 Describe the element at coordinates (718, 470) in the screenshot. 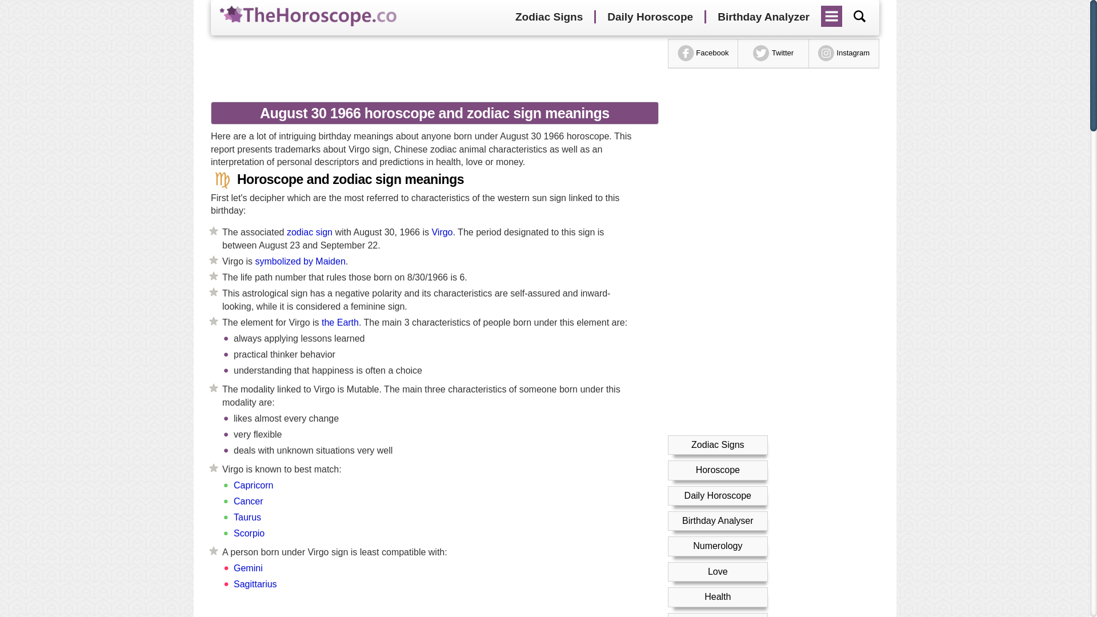

I see `Horoscope` at that location.